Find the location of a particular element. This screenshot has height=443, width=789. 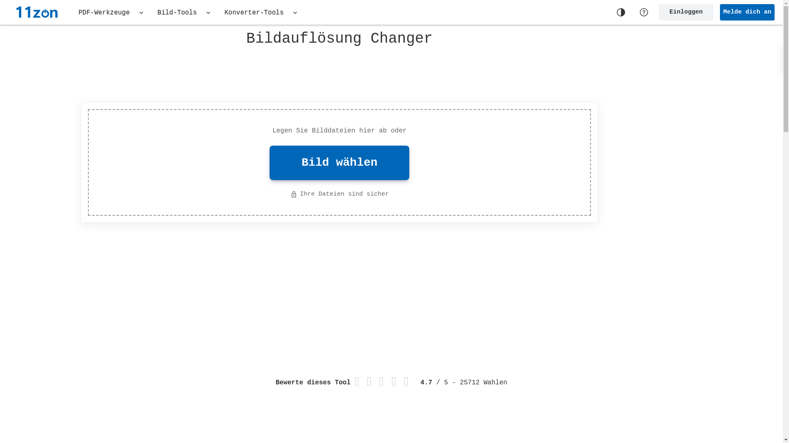

Advertisement is located at coordinates (528, 288).